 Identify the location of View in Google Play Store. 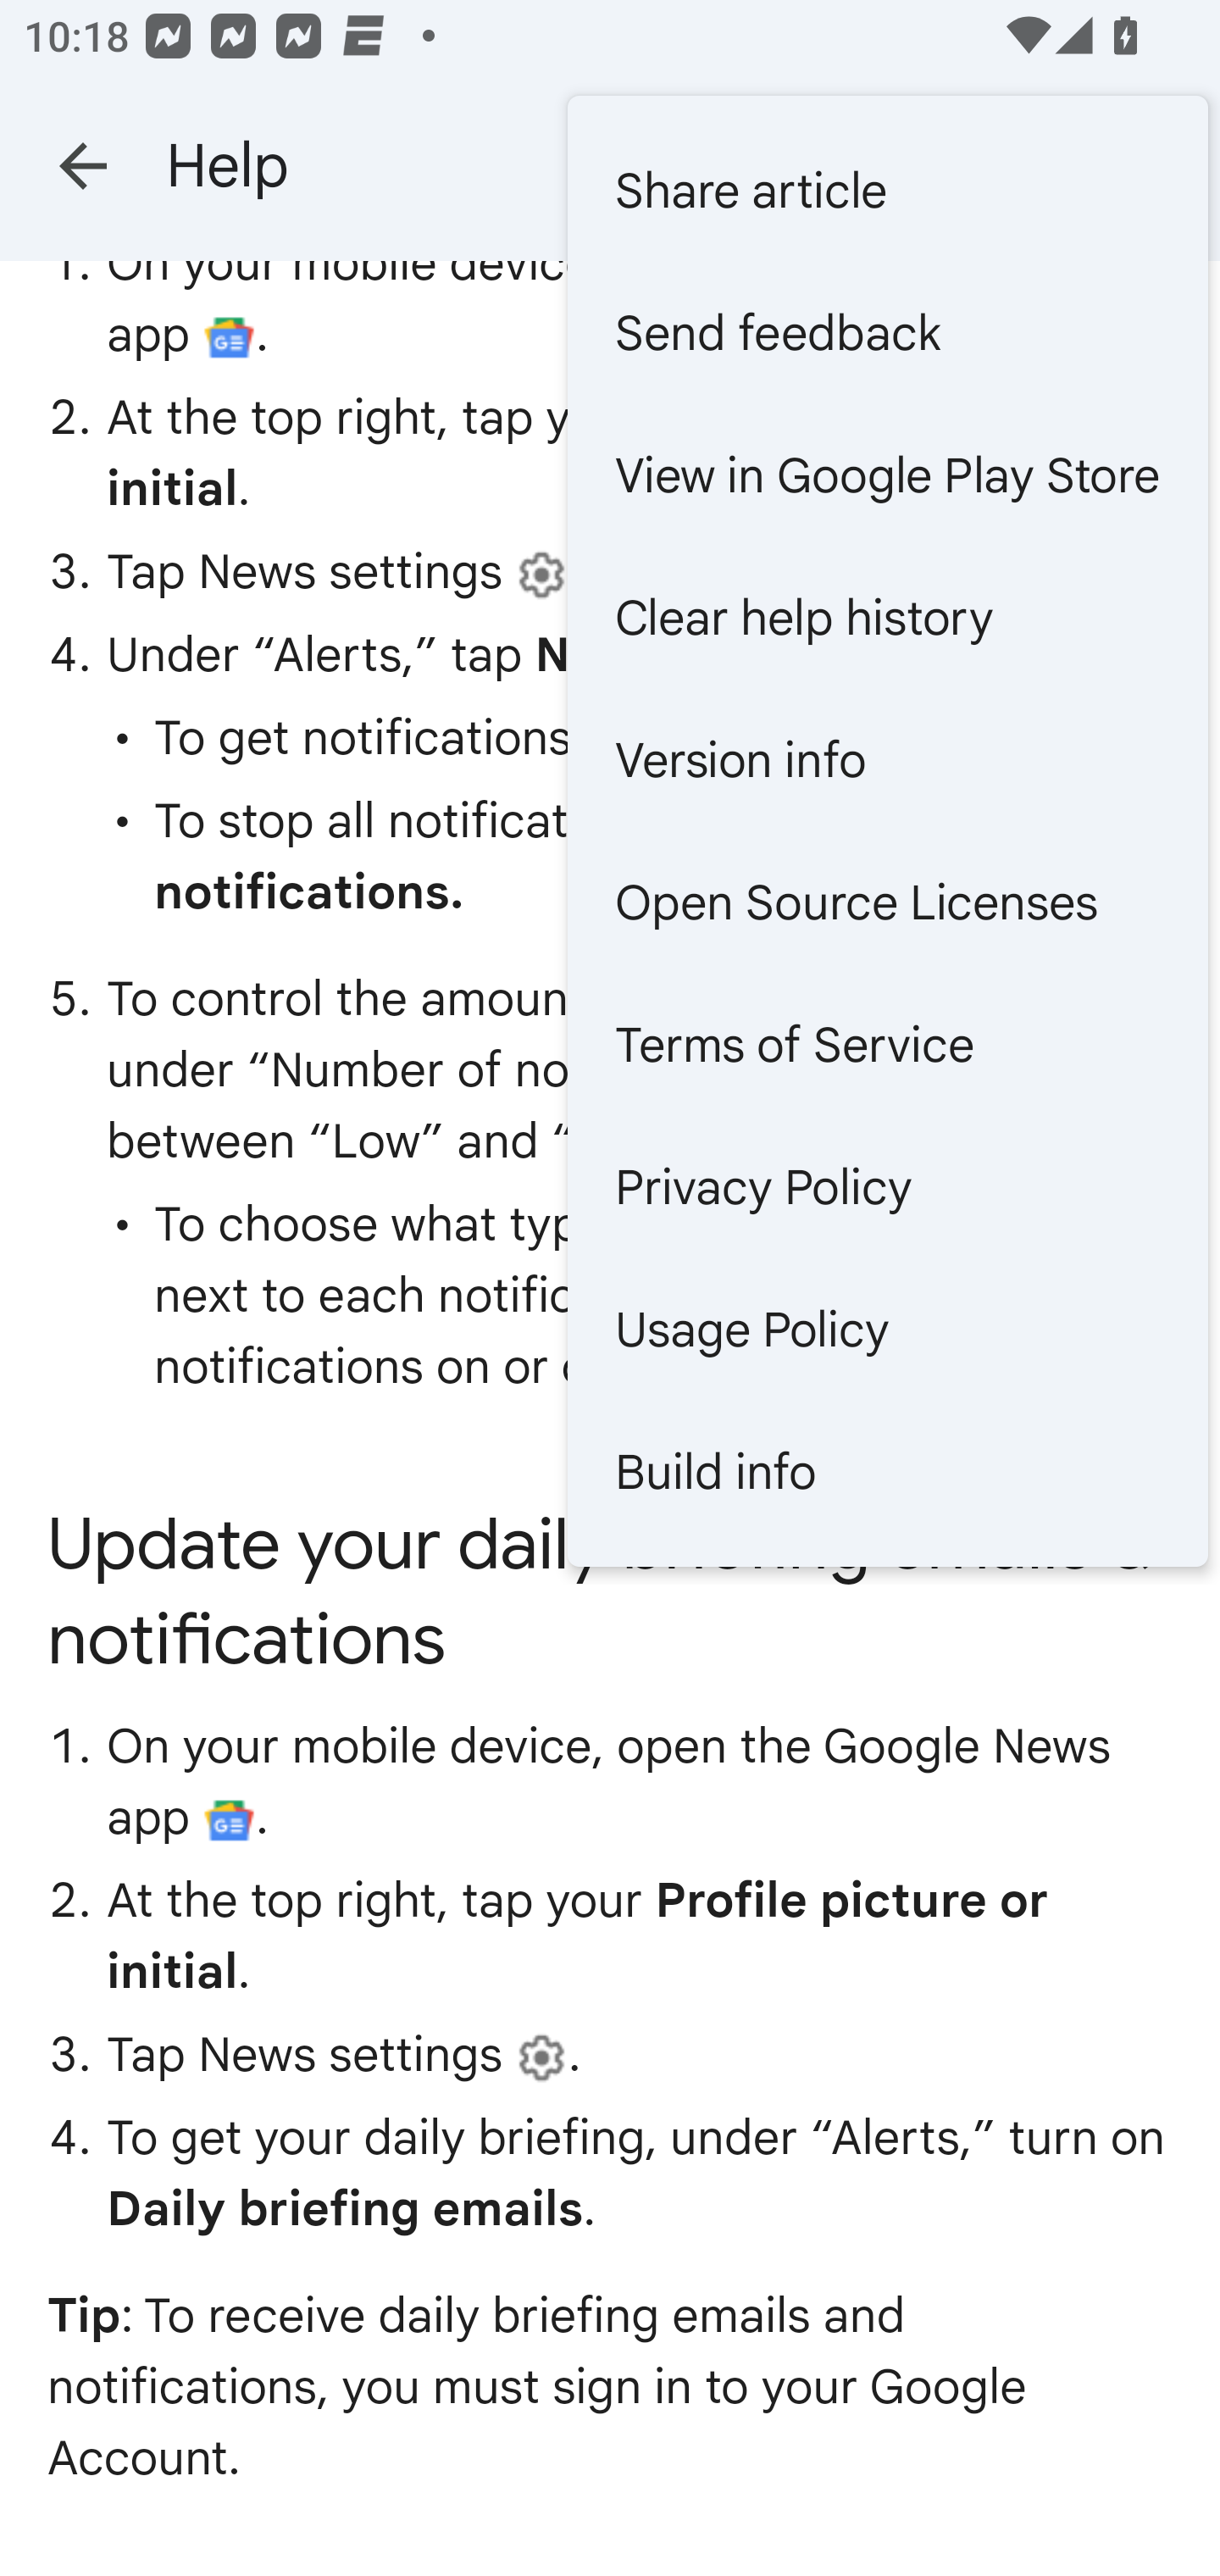
(887, 475).